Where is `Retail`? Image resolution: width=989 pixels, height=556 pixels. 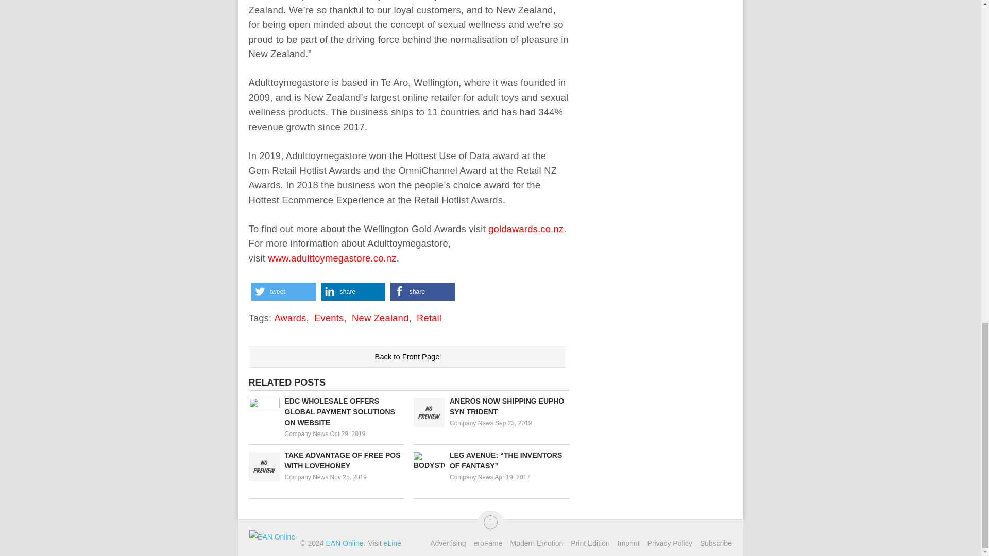 Retail is located at coordinates (429, 317).